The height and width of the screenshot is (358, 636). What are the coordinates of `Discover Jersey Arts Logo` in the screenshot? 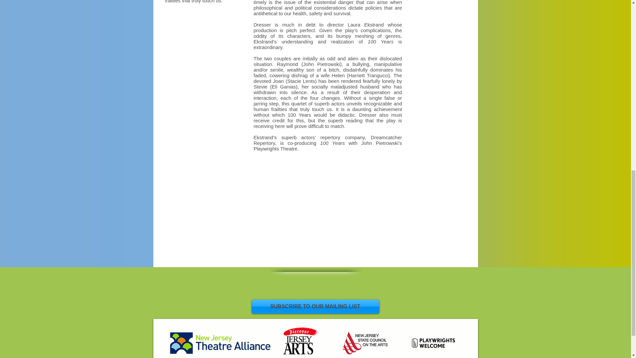 It's located at (301, 341).